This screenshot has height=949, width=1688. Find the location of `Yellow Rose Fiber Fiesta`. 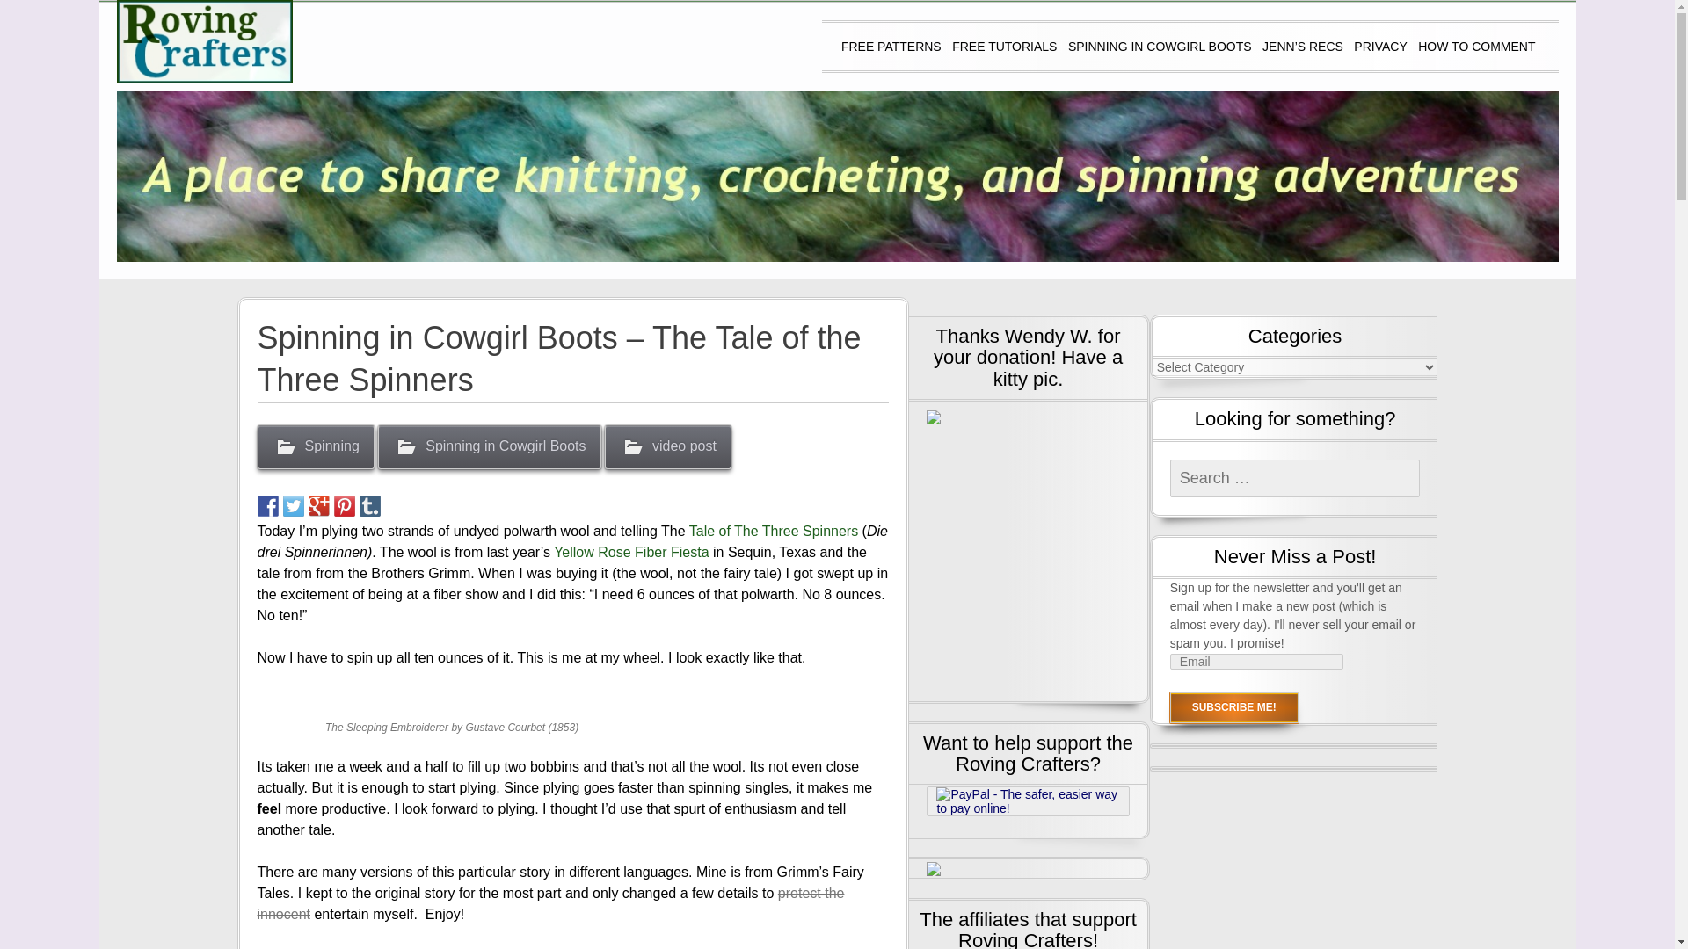

Yellow Rose Fiber Fiesta is located at coordinates (631, 552).